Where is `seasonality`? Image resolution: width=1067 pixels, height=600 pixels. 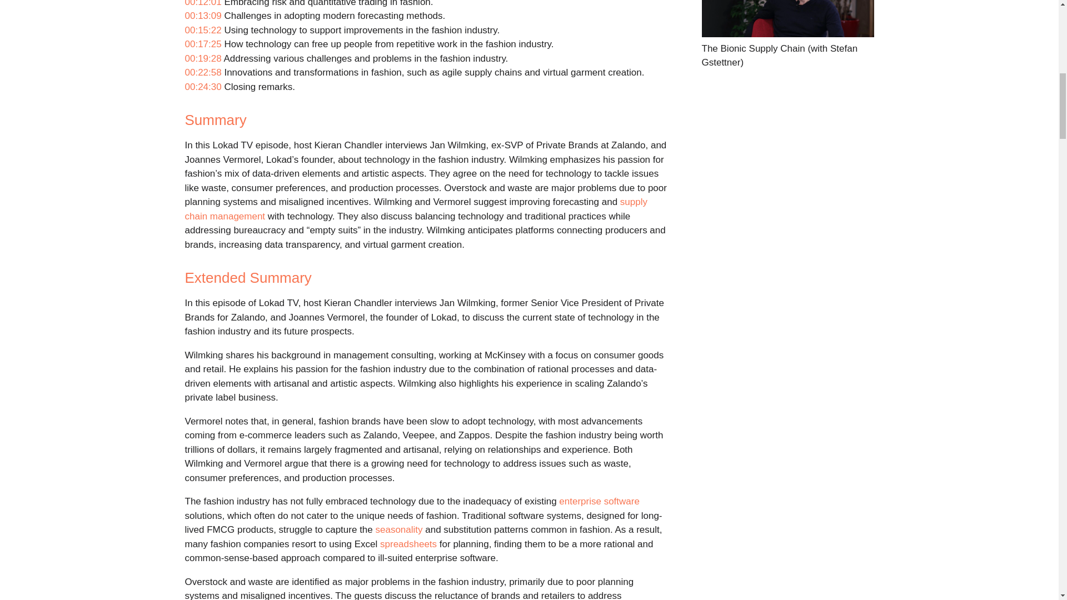
seasonality is located at coordinates (399, 529).